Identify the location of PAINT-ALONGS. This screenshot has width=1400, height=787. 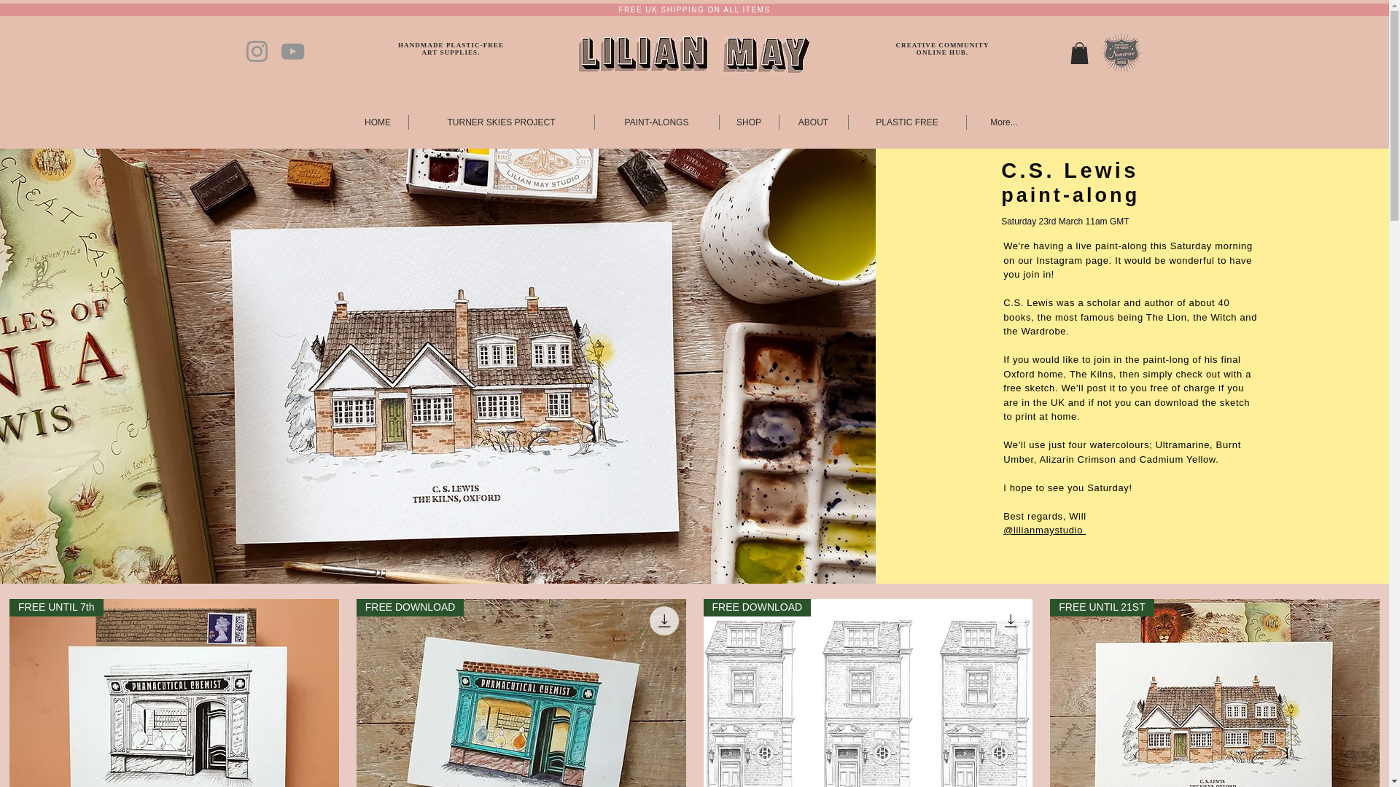
(657, 122).